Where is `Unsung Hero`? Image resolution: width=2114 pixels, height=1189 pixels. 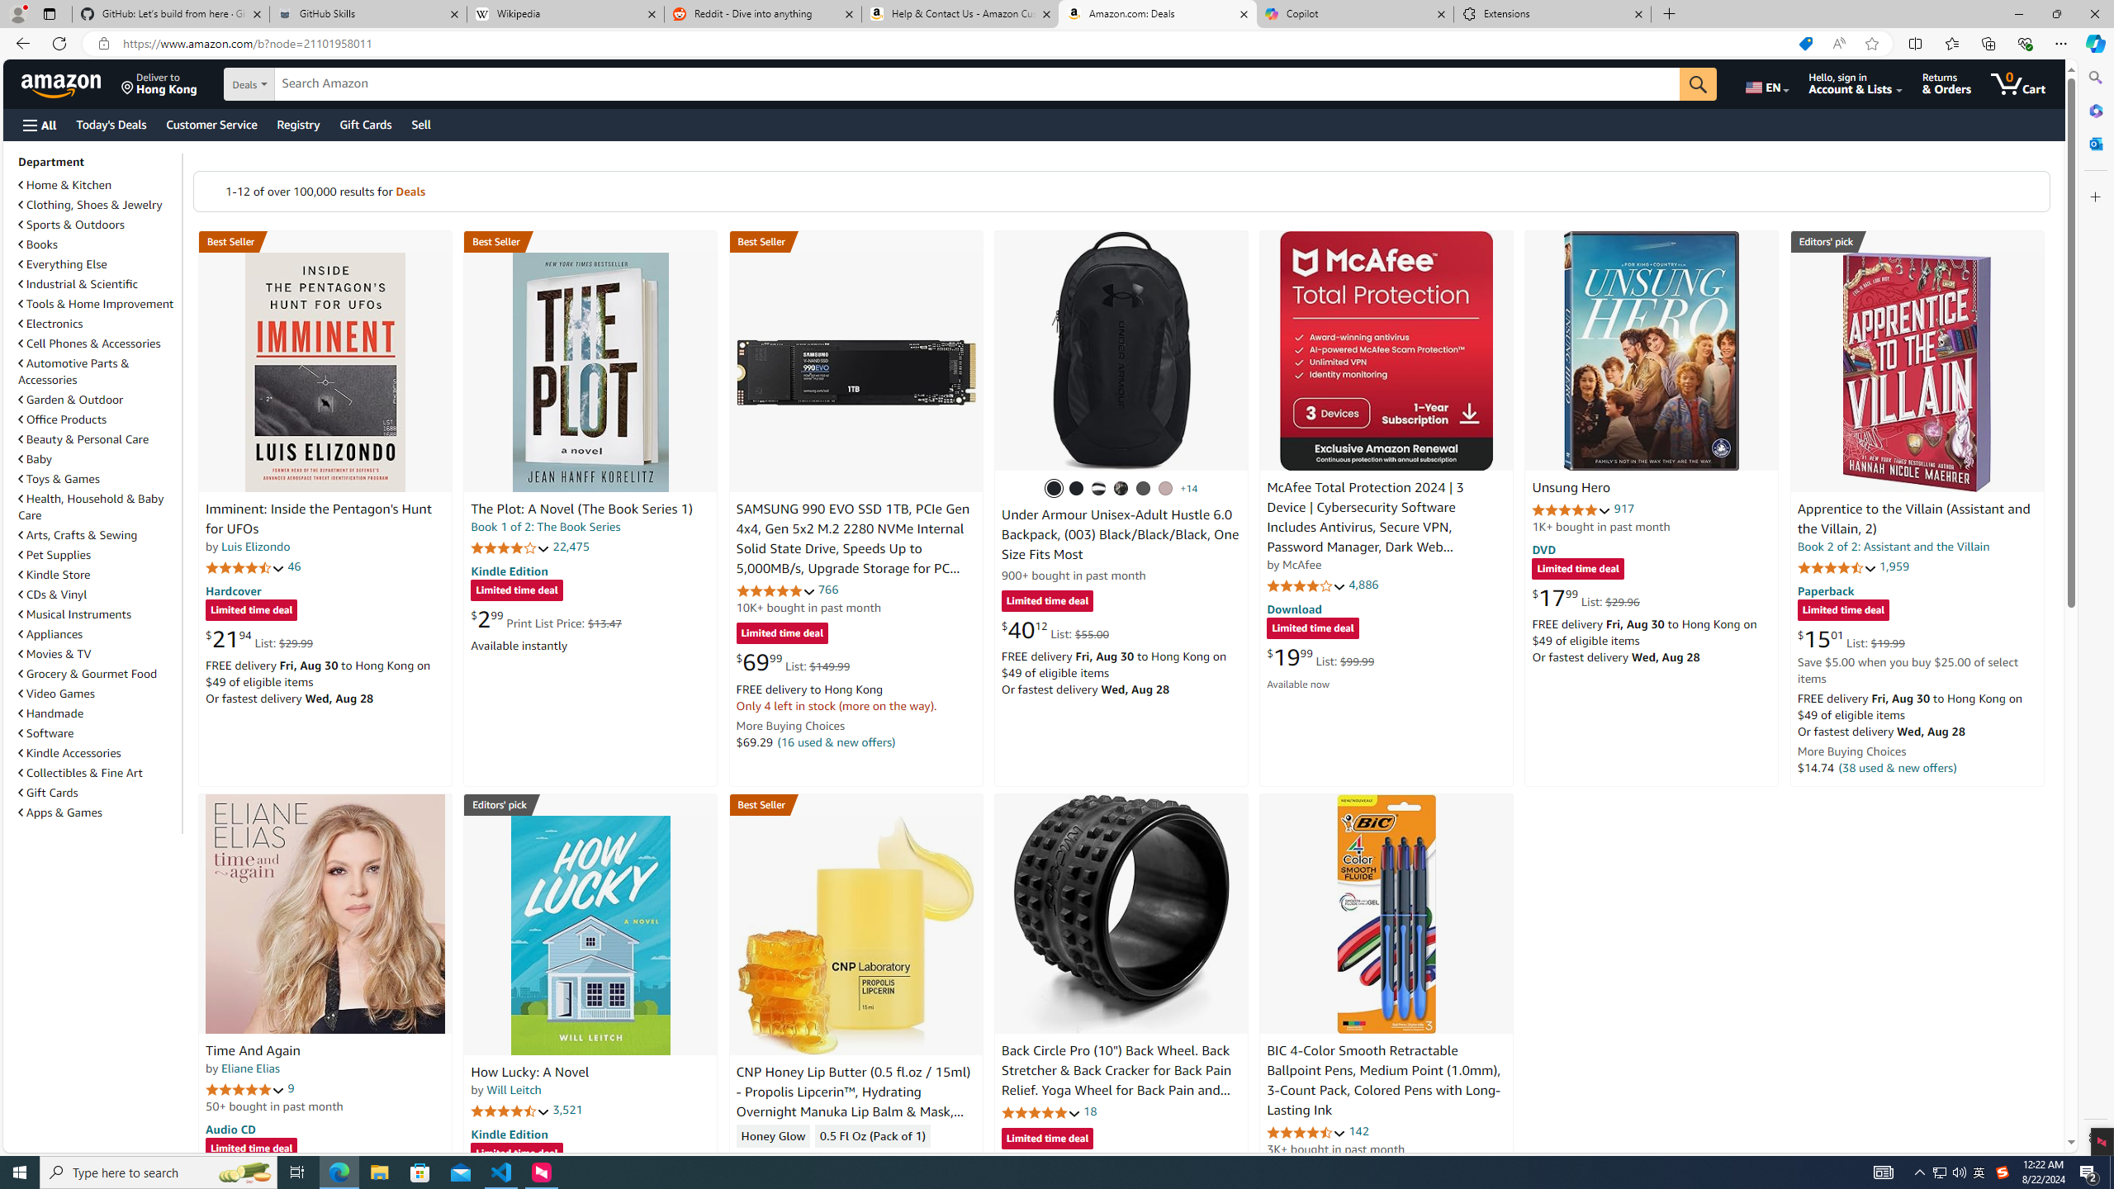 Unsung Hero is located at coordinates (1571, 489).